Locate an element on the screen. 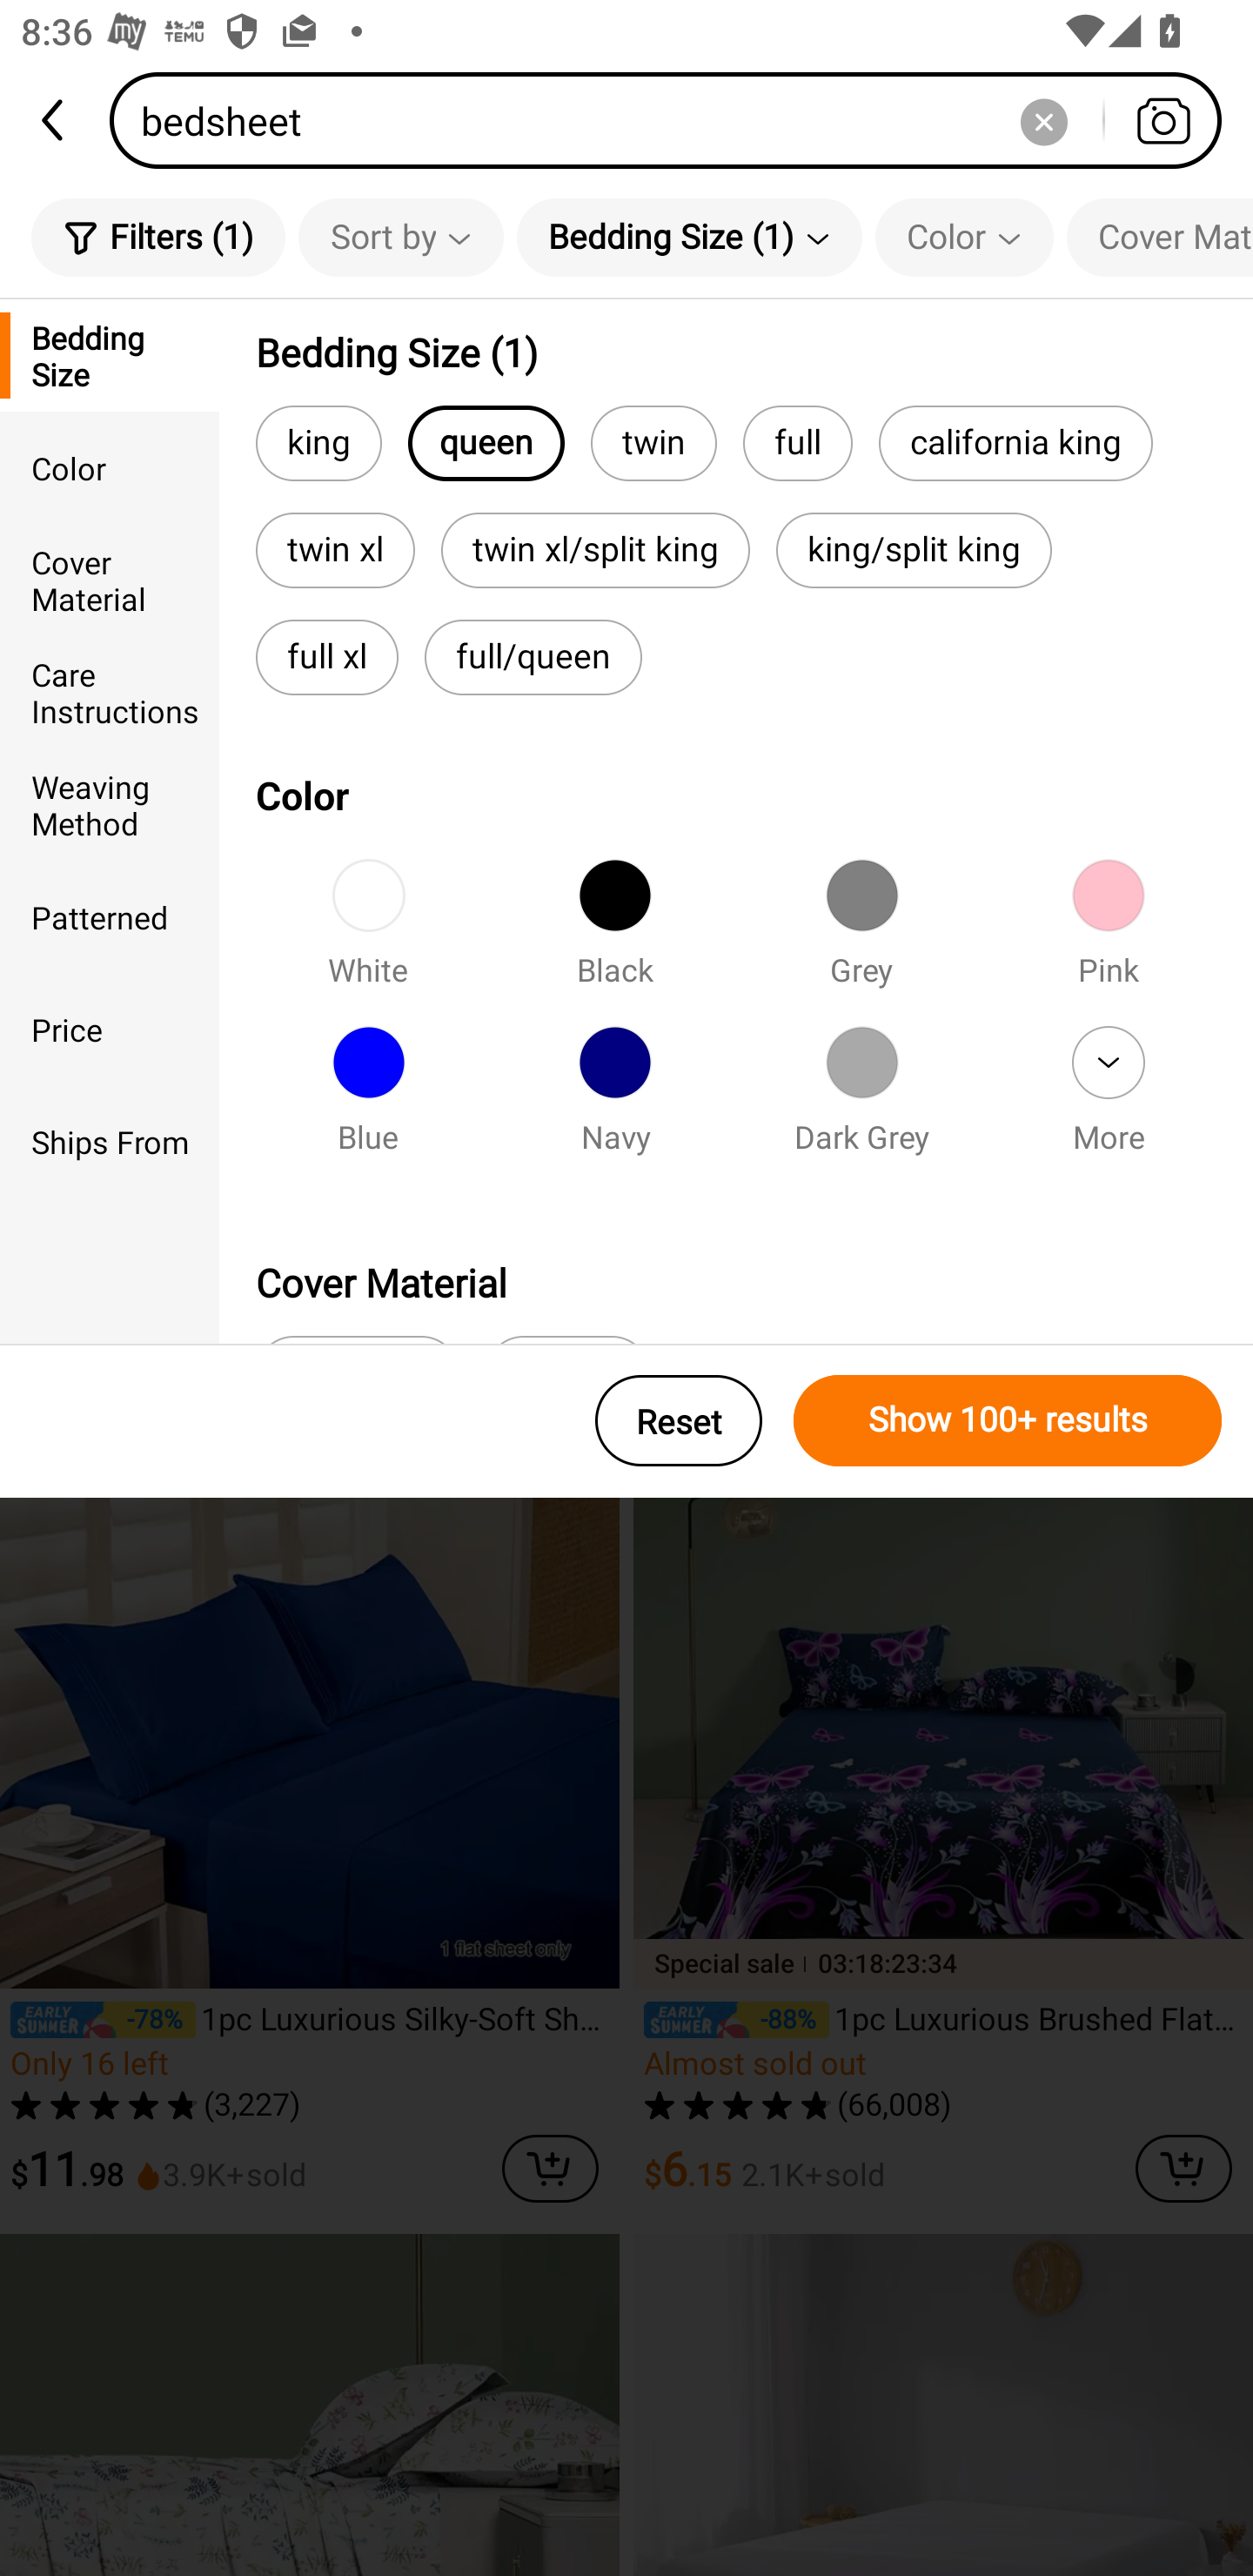 The height and width of the screenshot is (2576, 1253). twin is located at coordinates (653, 442).